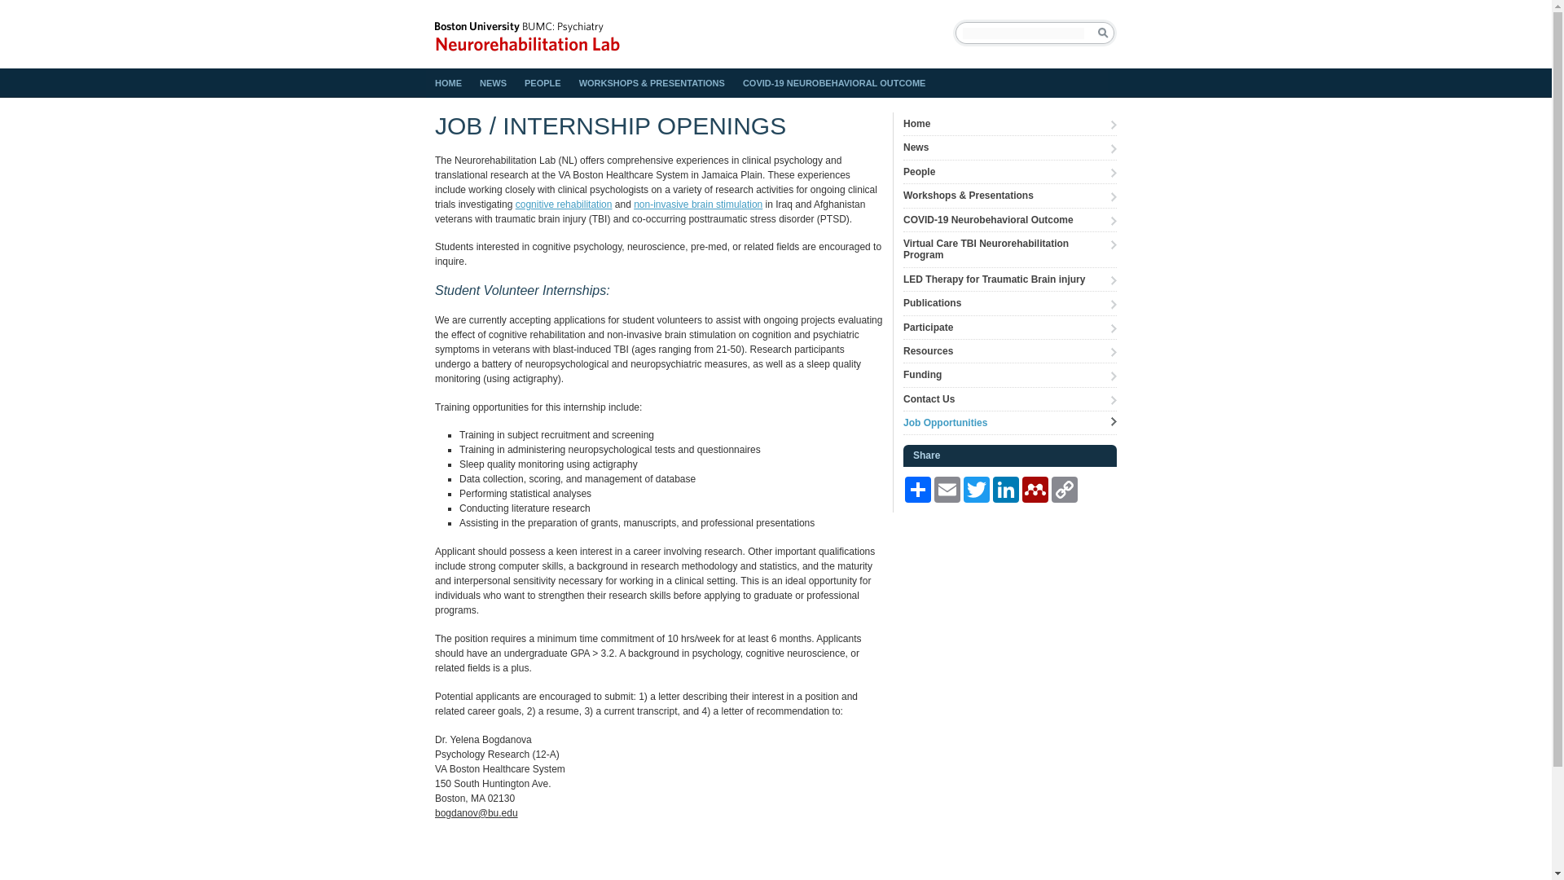 This screenshot has width=1564, height=880. What do you see at coordinates (1010, 250) in the screenshot?
I see `Virtual Care TBI Neurorehabilitation Program` at bounding box center [1010, 250].